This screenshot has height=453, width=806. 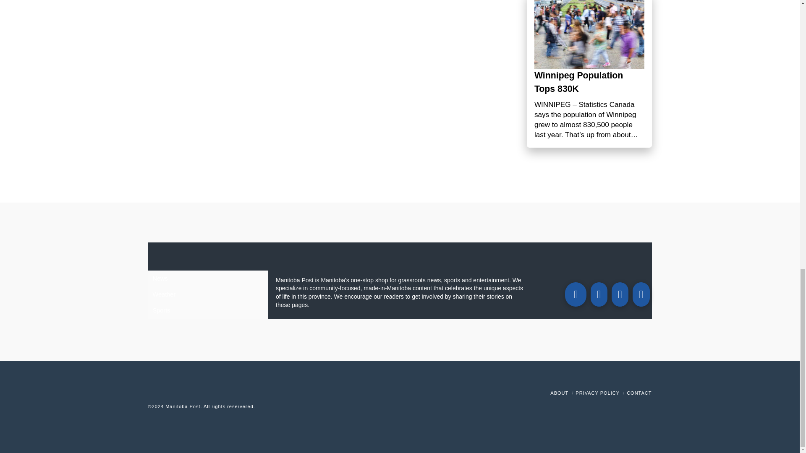 What do you see at coordinates (208, 310) in the screenshot?
I see `Sports` at bounding box center [208, 310].